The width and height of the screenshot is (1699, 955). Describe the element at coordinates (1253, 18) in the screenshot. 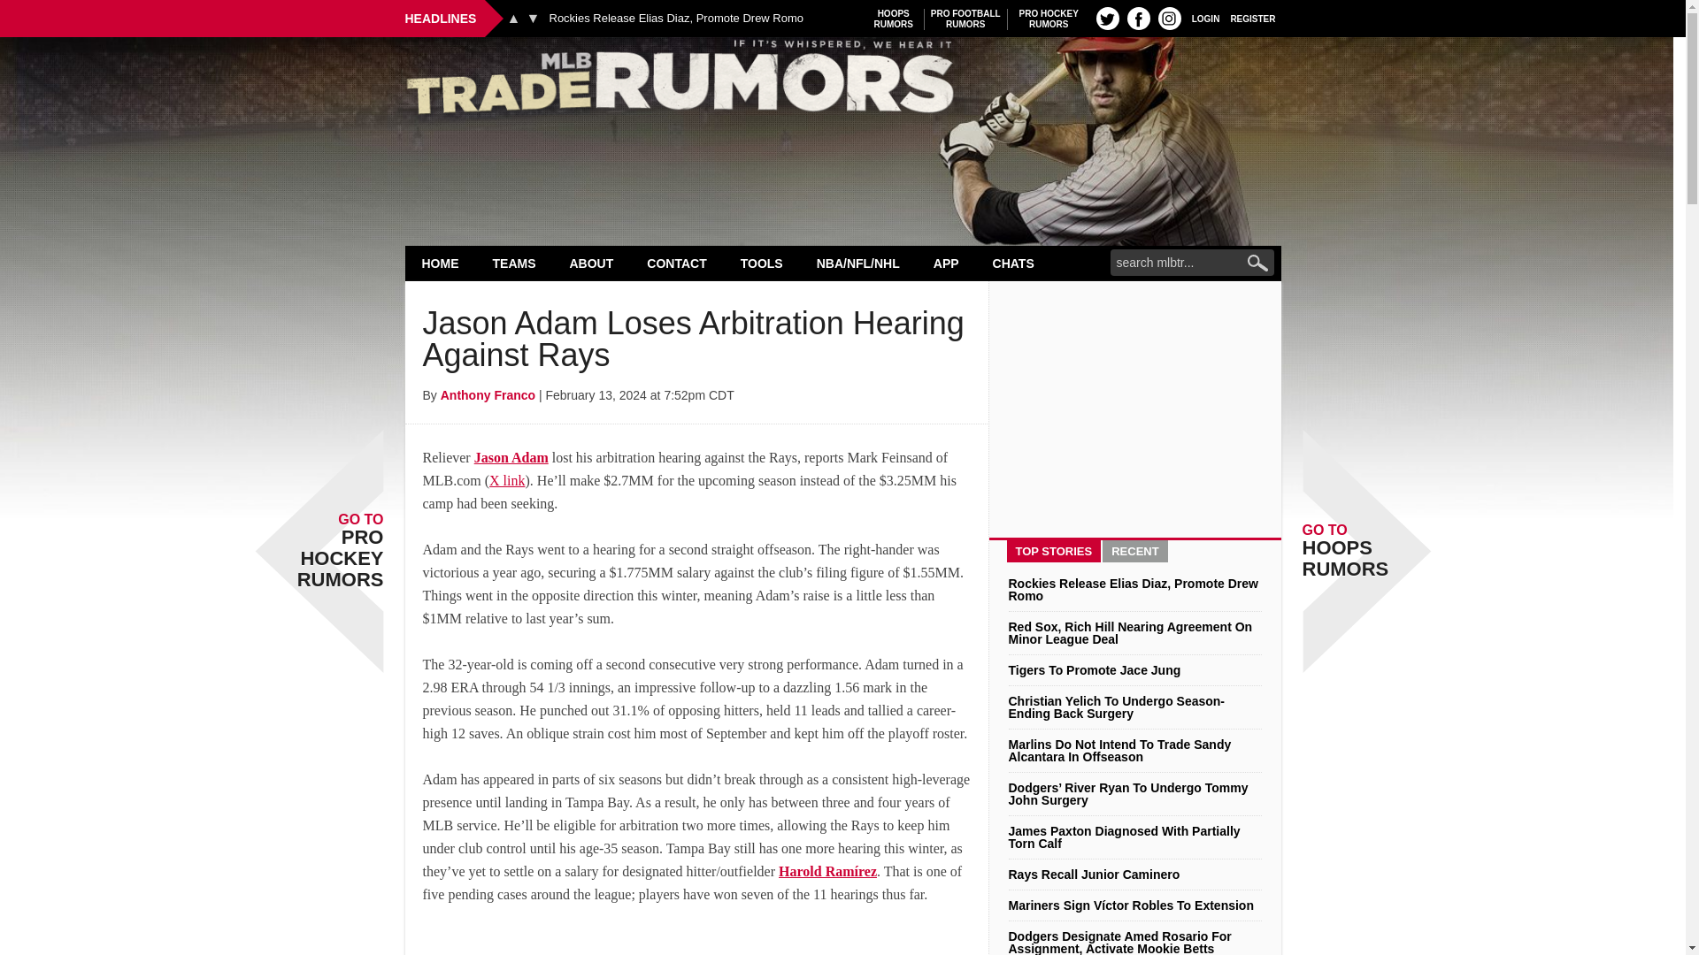

I see `REGISTER` at that location.